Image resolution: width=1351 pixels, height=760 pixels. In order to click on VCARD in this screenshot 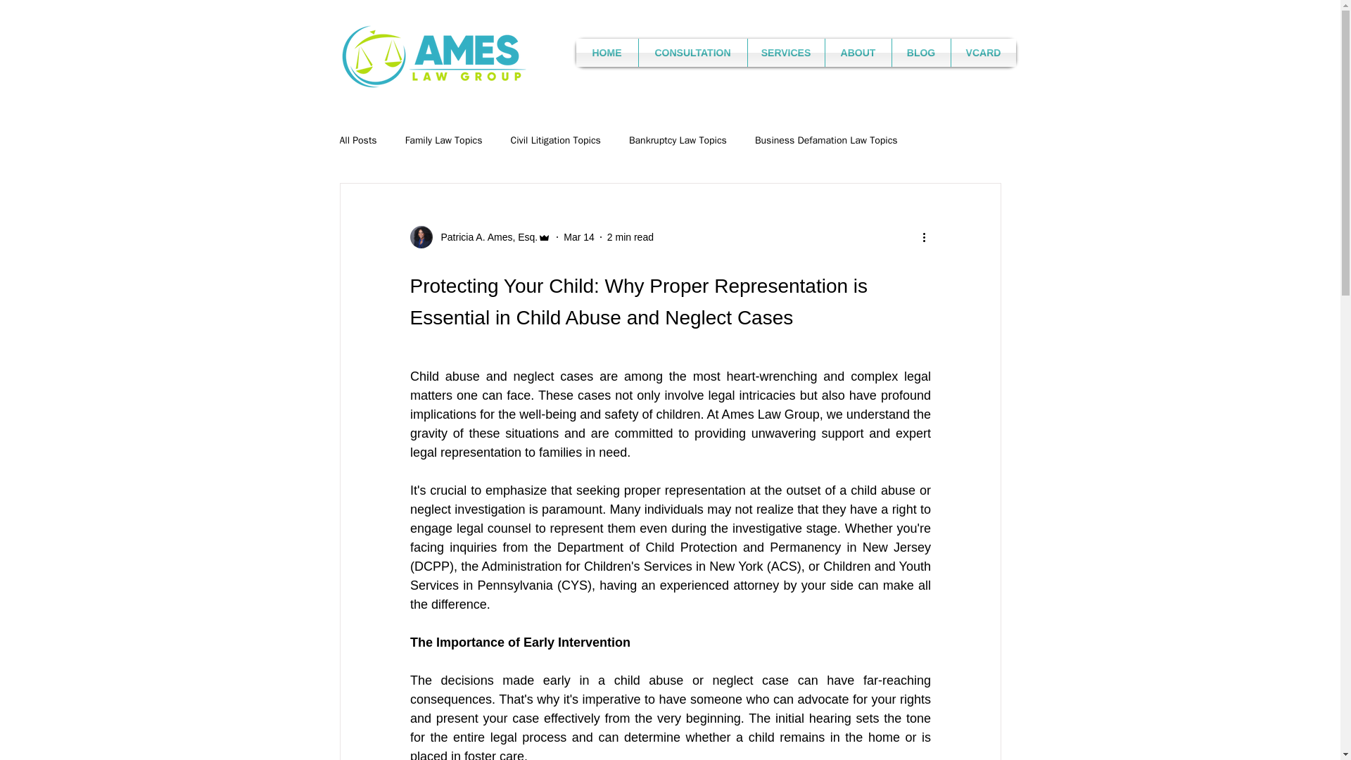, I will do `click(983, 53)`.